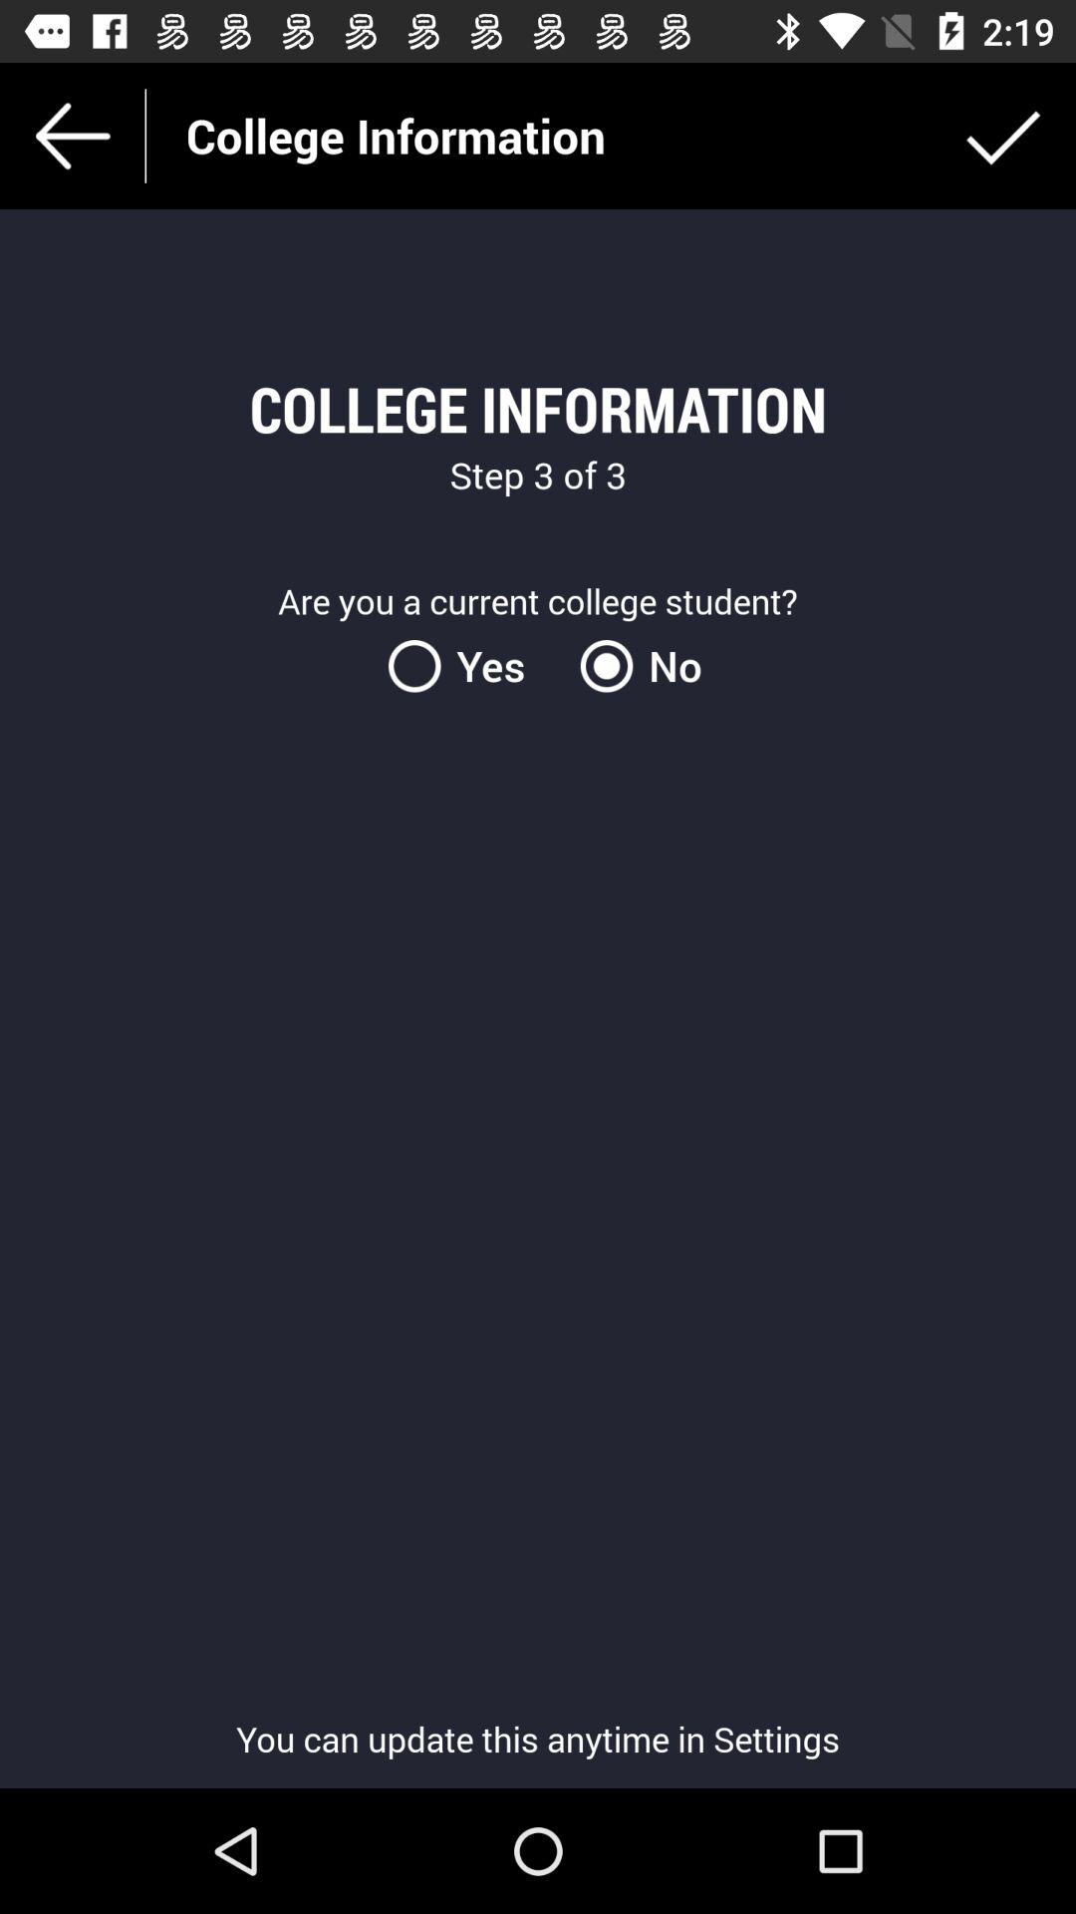 The image size is (1076, 1914). I want to click on select the icon below are you a item, so click(468, 666).